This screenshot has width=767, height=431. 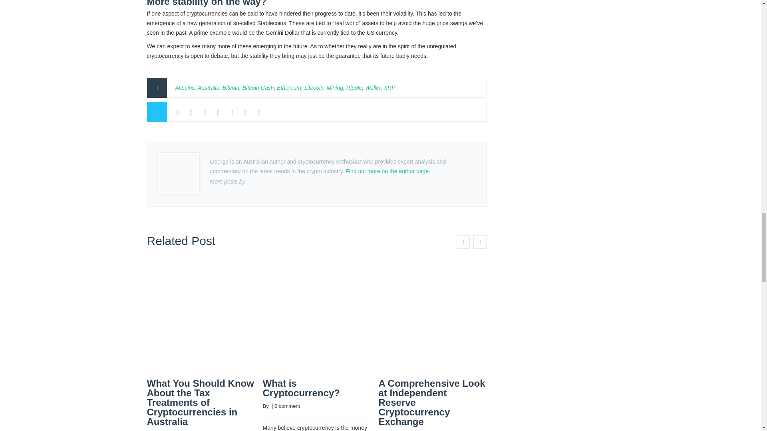 I want to click on Mining, so click(x=335, y=87).